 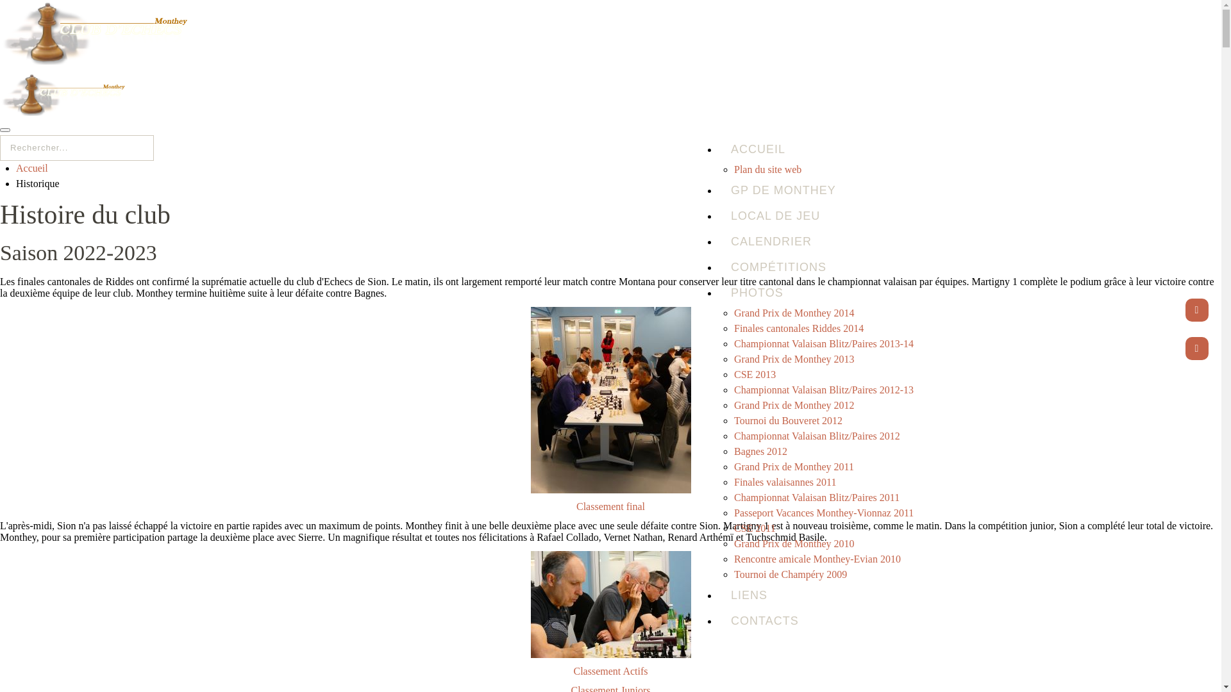 I want to click on Finales valaisannes 2011, so click(x=785, y=482).